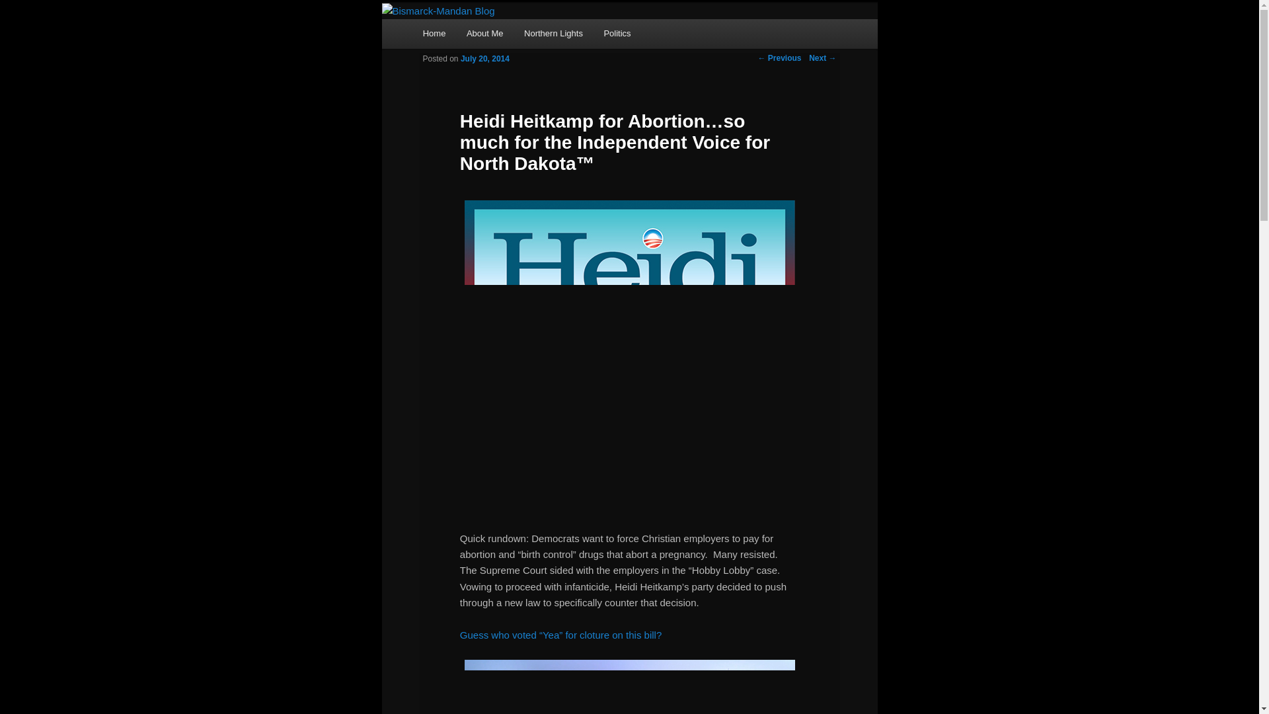 The height and width of the screenshot is (714, 1269). Describe the element at coordinates (485, 59) in the screenshot. I see `July 20, 2014` at that location.